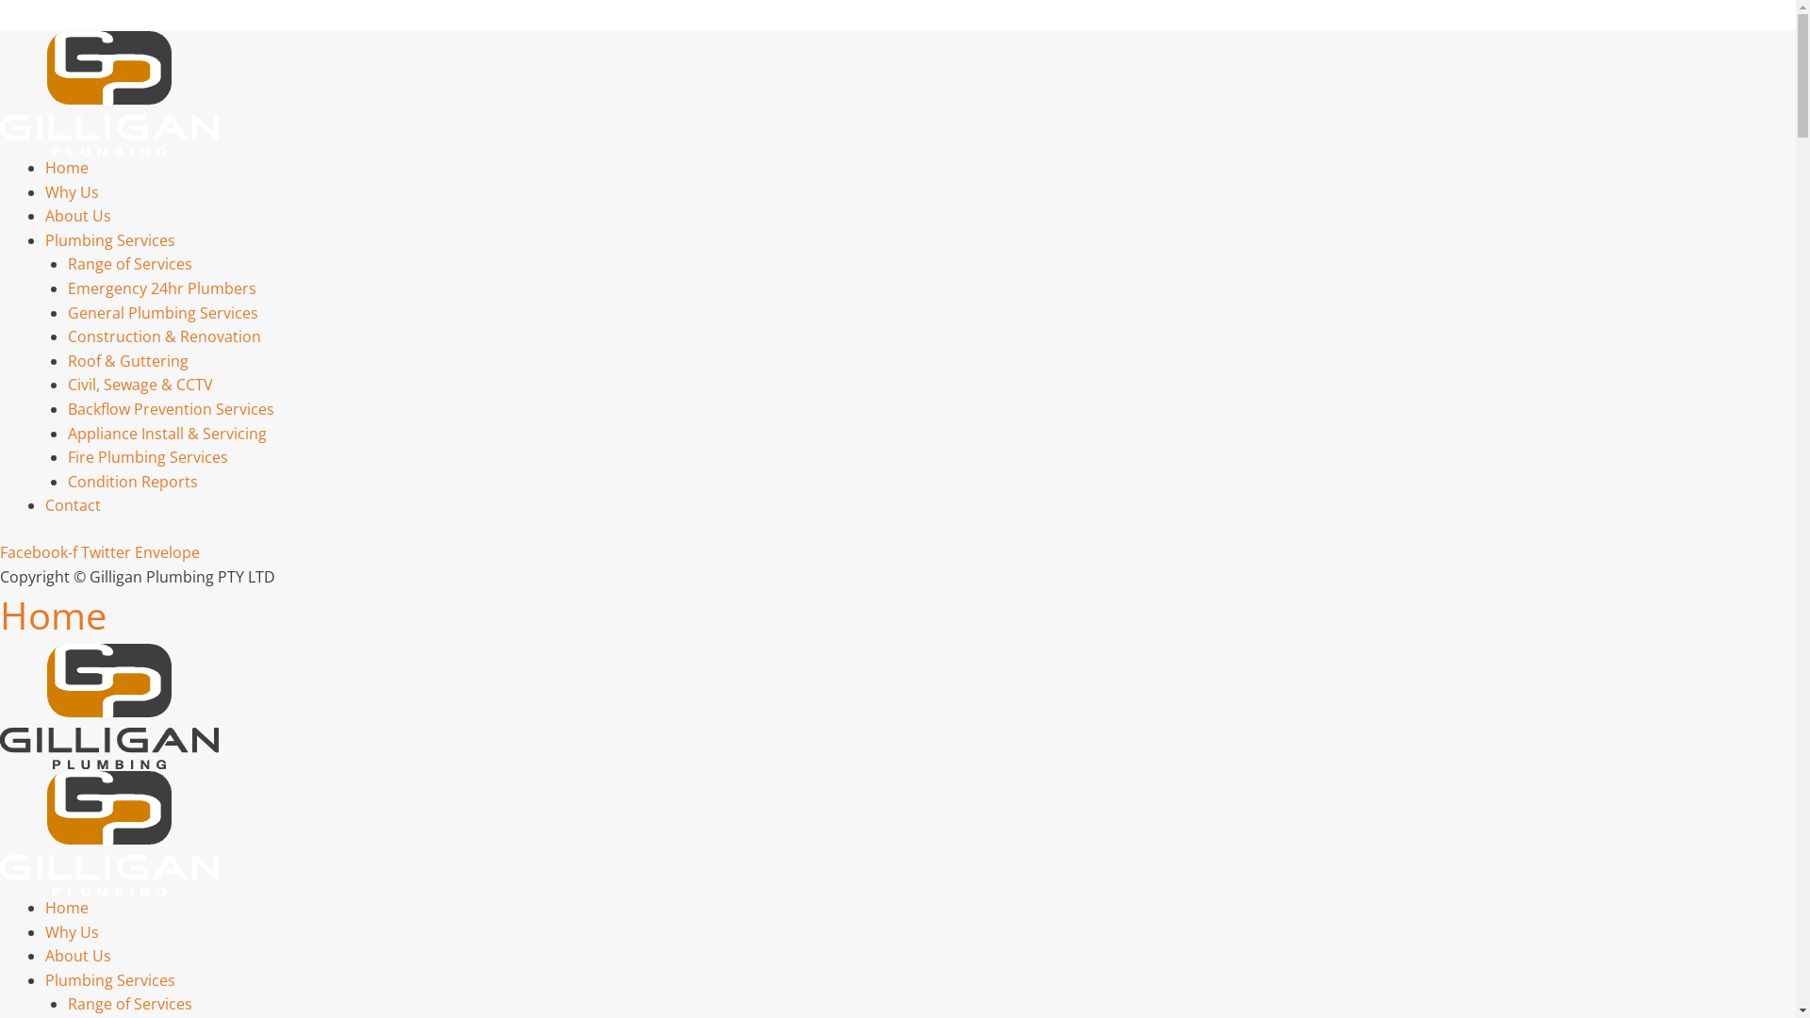 This screenshot has width=1810, height=1018. Describe the element at coordinates (130, 1004) in the screenshot. I see `Range of Services` at that location.